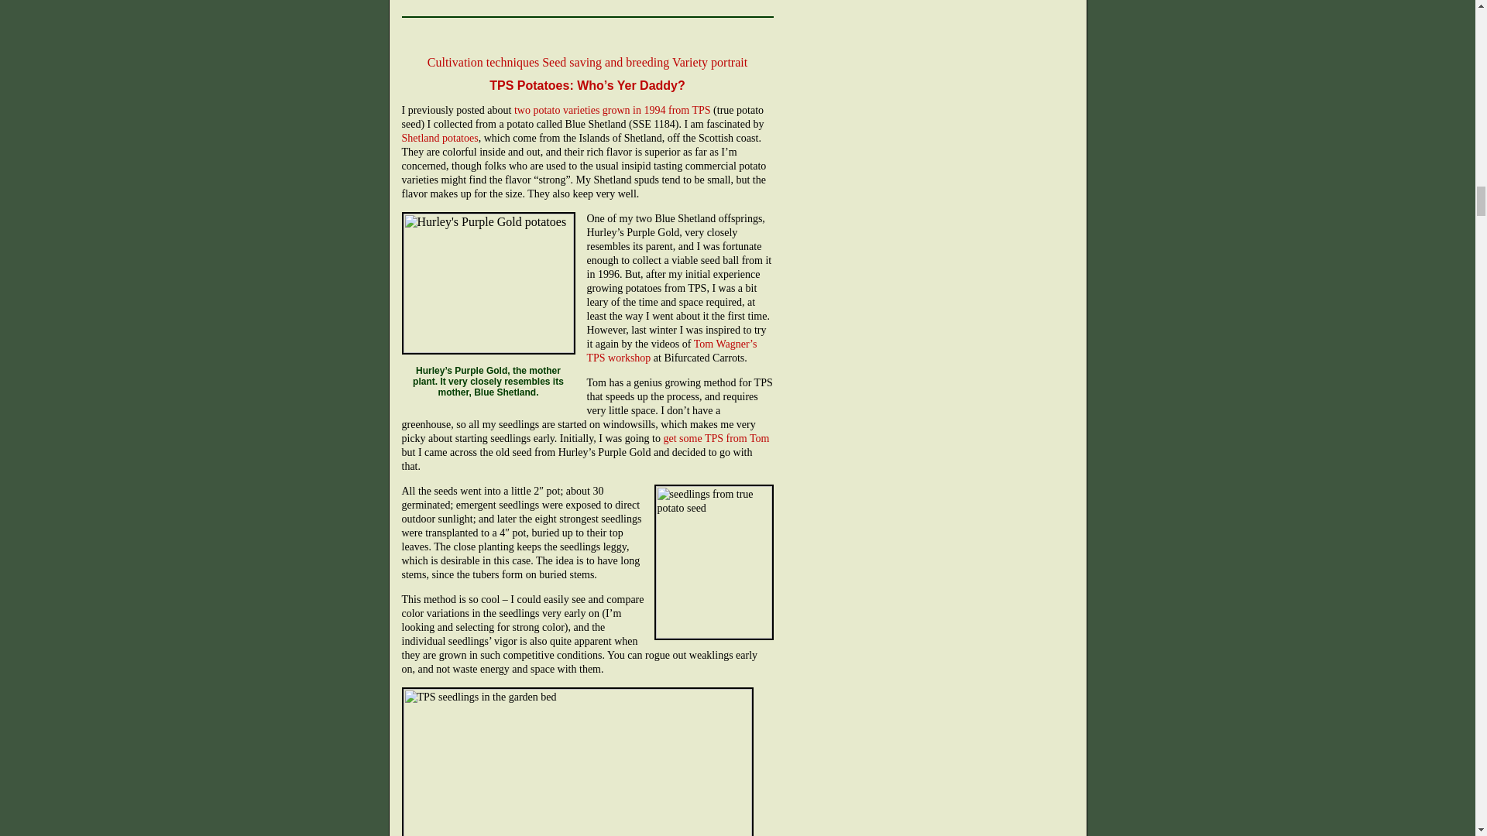 Image resolution: width=1487 pixels, height=836 pixels. Describe the element at coordinates (606, 62) in the screenshot. I see `Seed saving and breeding` at that location.